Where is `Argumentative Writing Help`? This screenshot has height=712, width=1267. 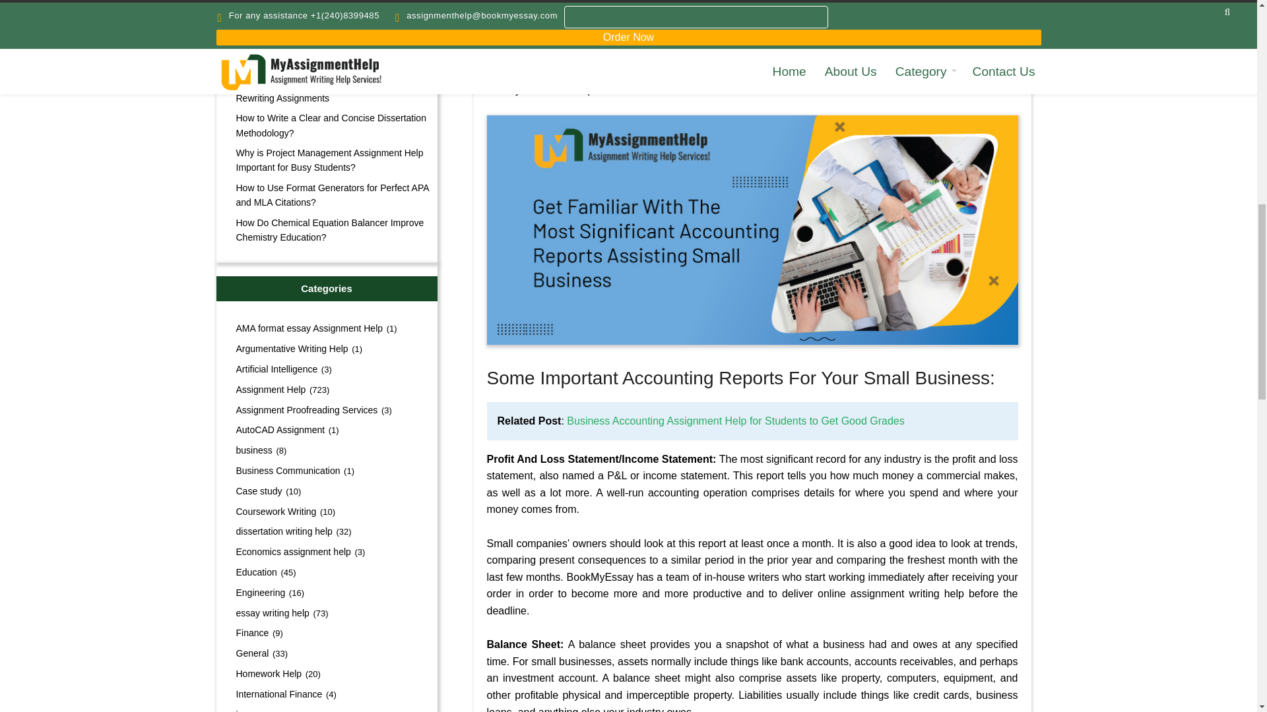
Argumentative Writing Help is located at coordinates (286, 348).